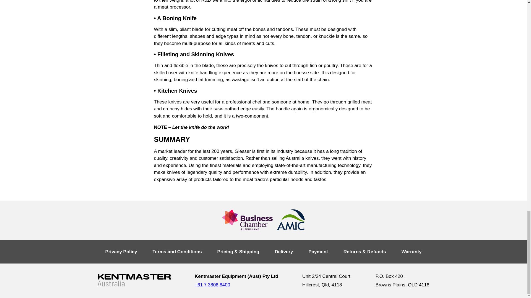 The width and height of the screenshot is (531, 298). What do you see at coordinates (247, 220) in the screenshot?
I see `Business Chamber Queensland` at bounding box center [247, 220].